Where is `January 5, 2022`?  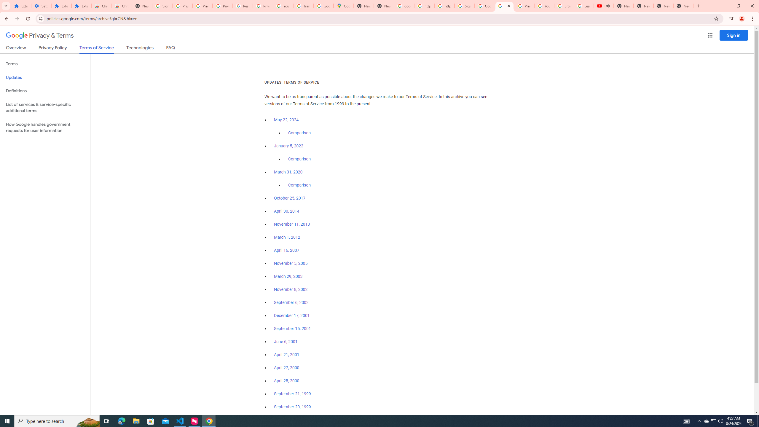
January 5, 2022 is located at coordinates (289, 146).